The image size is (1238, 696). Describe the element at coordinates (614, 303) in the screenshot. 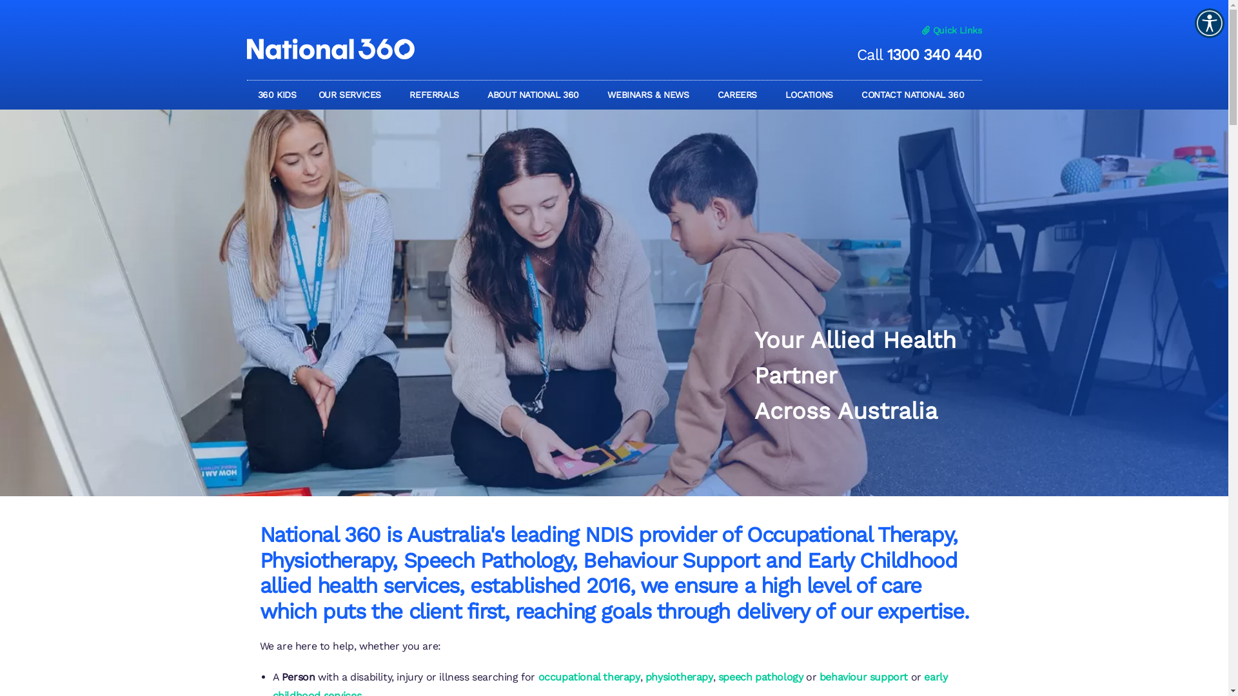

I see `HomePage 1` at that location.